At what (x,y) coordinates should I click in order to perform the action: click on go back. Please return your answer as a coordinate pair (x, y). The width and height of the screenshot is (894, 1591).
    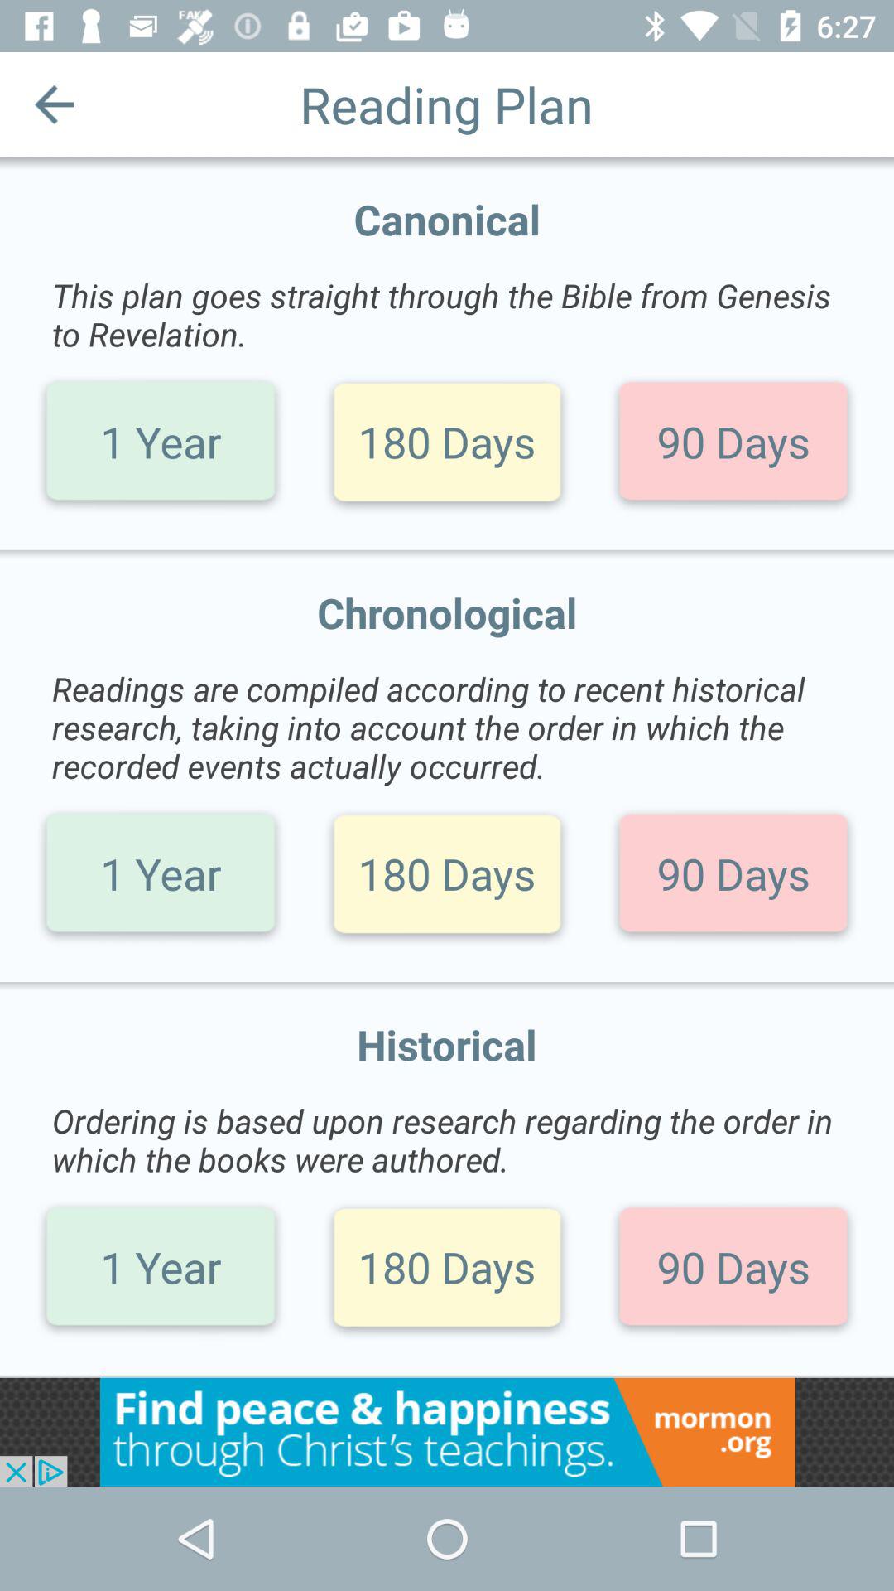
    Looking at the image, I should click on (55, 104).